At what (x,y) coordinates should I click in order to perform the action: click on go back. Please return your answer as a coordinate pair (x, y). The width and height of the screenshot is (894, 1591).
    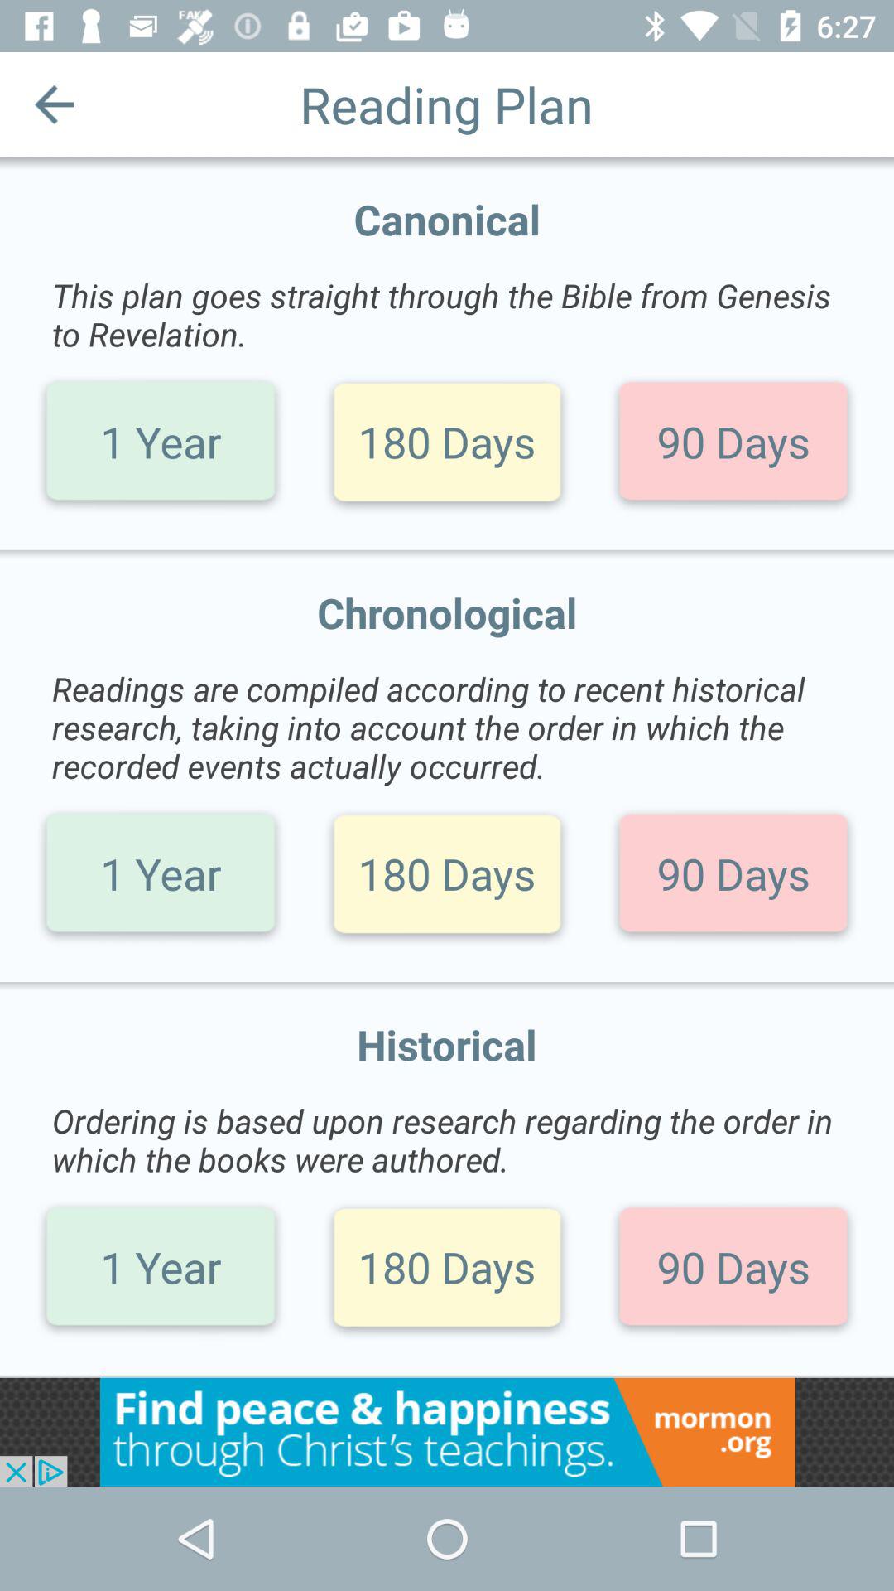
    Looking at the image, I should click on (55, 104).